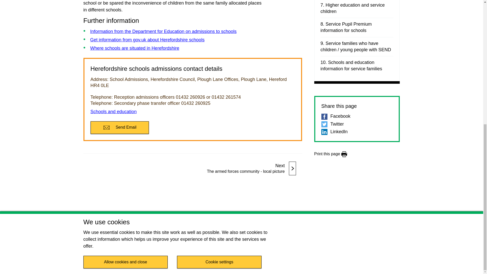  I want to click on Where schools are situated in Herefordshire, so click(134, 48).